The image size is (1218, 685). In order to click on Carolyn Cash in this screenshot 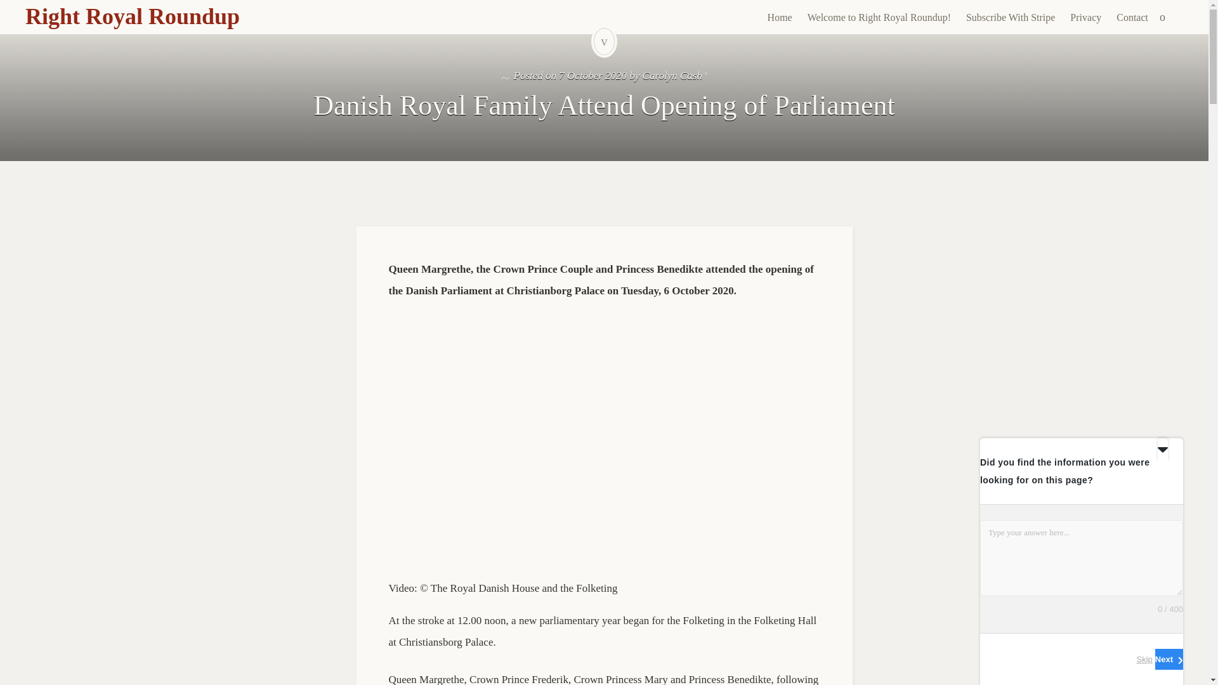, I will do `click(672, 75)`.